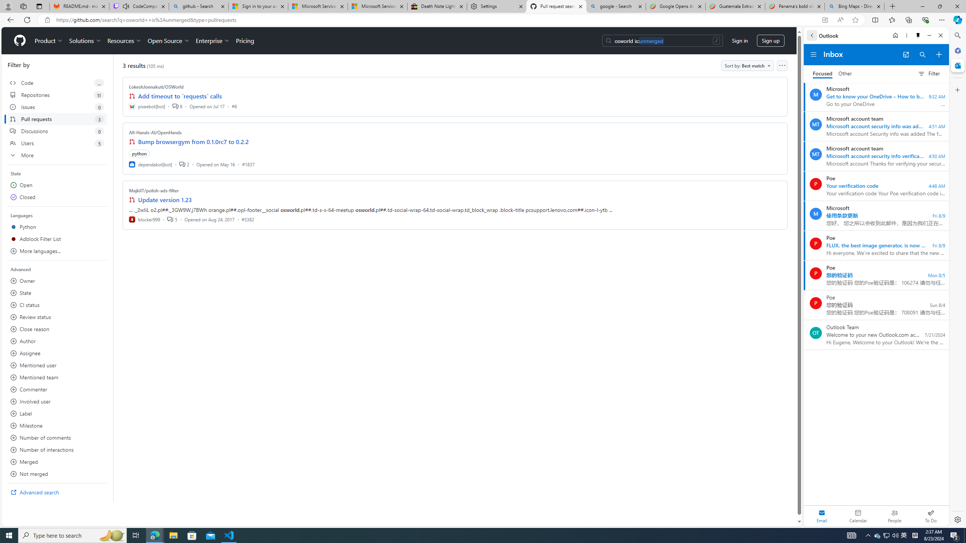 Image resolution: width=966 pixels, height=543 pixels. I want to click on LokeshJonnakuti/OSWorld, so click(156, 87).